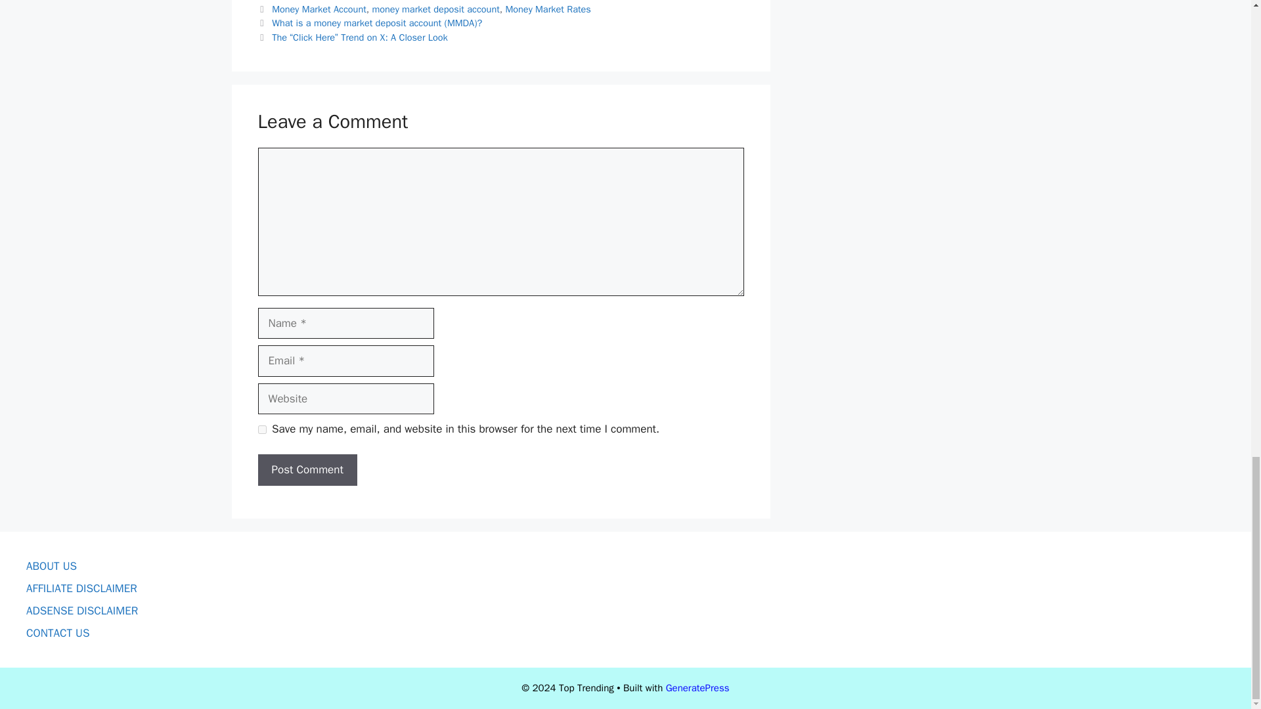 The image size is (1261, 709). What do you see at coordinates (58, 633) in the screenshot?
I see `CONTACT US` at bounding box center [58, 633].